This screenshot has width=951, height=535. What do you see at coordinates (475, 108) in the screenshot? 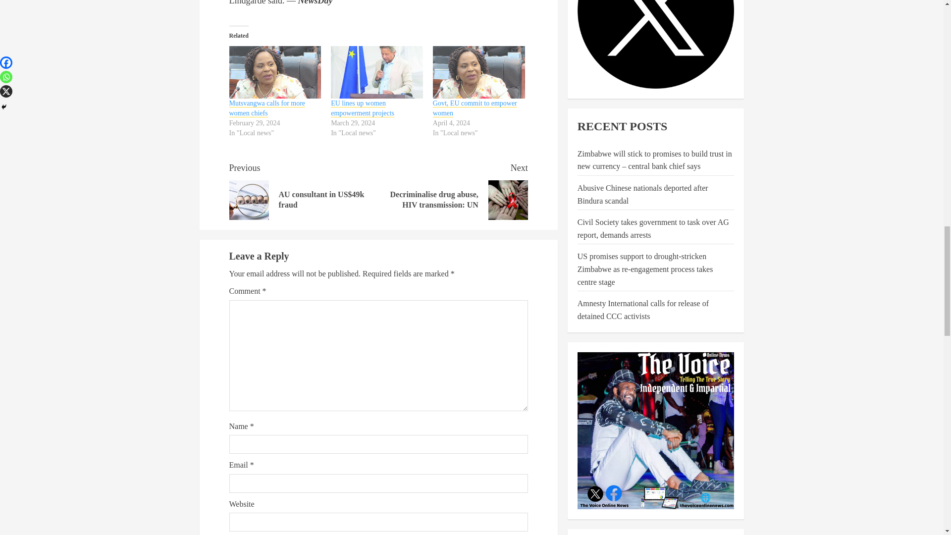
I see `Govt, EU commit to empower women` at bounding box center [475, 108].